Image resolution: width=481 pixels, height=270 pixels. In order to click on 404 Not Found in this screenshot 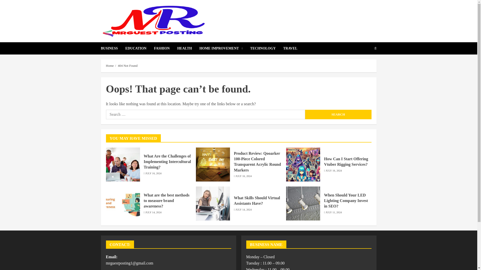, I will do `click(128, 65)`.